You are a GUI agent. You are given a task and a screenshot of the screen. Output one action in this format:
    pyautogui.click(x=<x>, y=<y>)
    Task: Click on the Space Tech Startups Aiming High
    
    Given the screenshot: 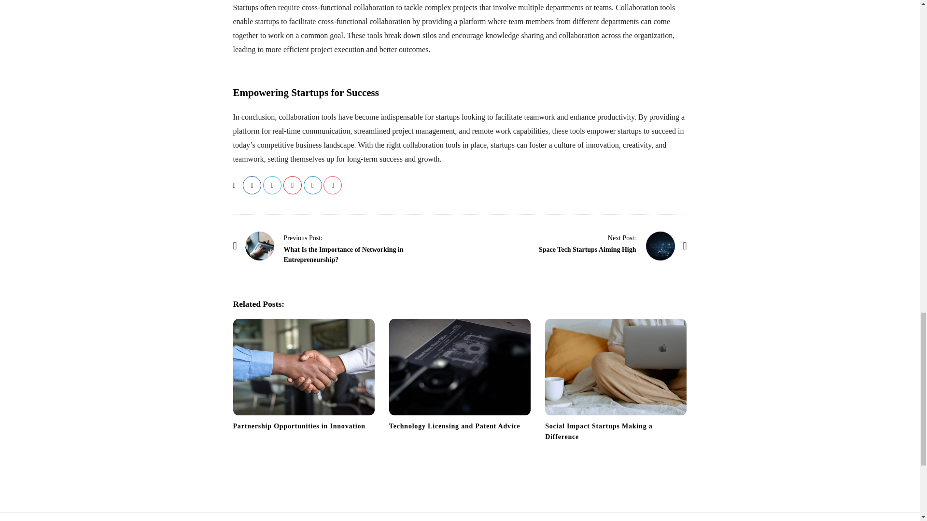 What is the action you would take?
    pyautogui.click(x=660, y=246)
    